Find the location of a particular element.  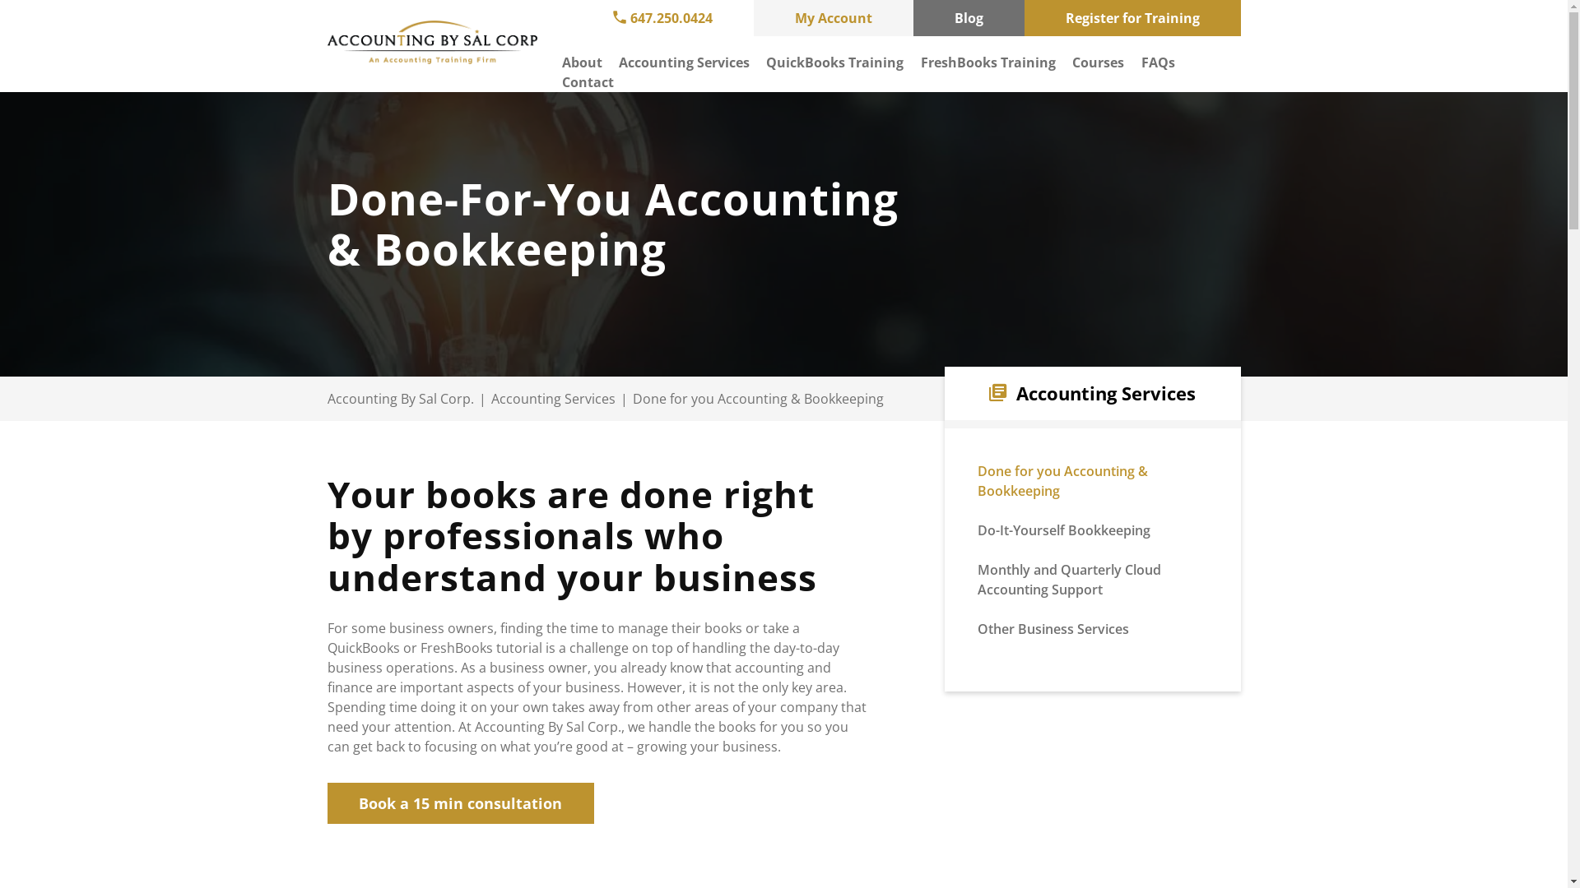

647.250.0424 is located at coordinates (662, 18).